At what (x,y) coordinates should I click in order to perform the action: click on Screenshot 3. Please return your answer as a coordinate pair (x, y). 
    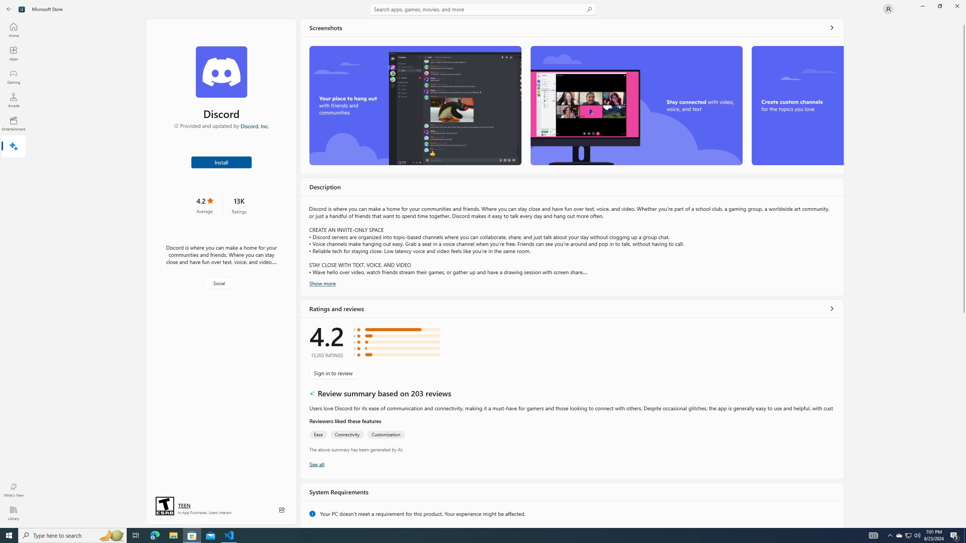
    Looking at the image, I should click on (797, 106).